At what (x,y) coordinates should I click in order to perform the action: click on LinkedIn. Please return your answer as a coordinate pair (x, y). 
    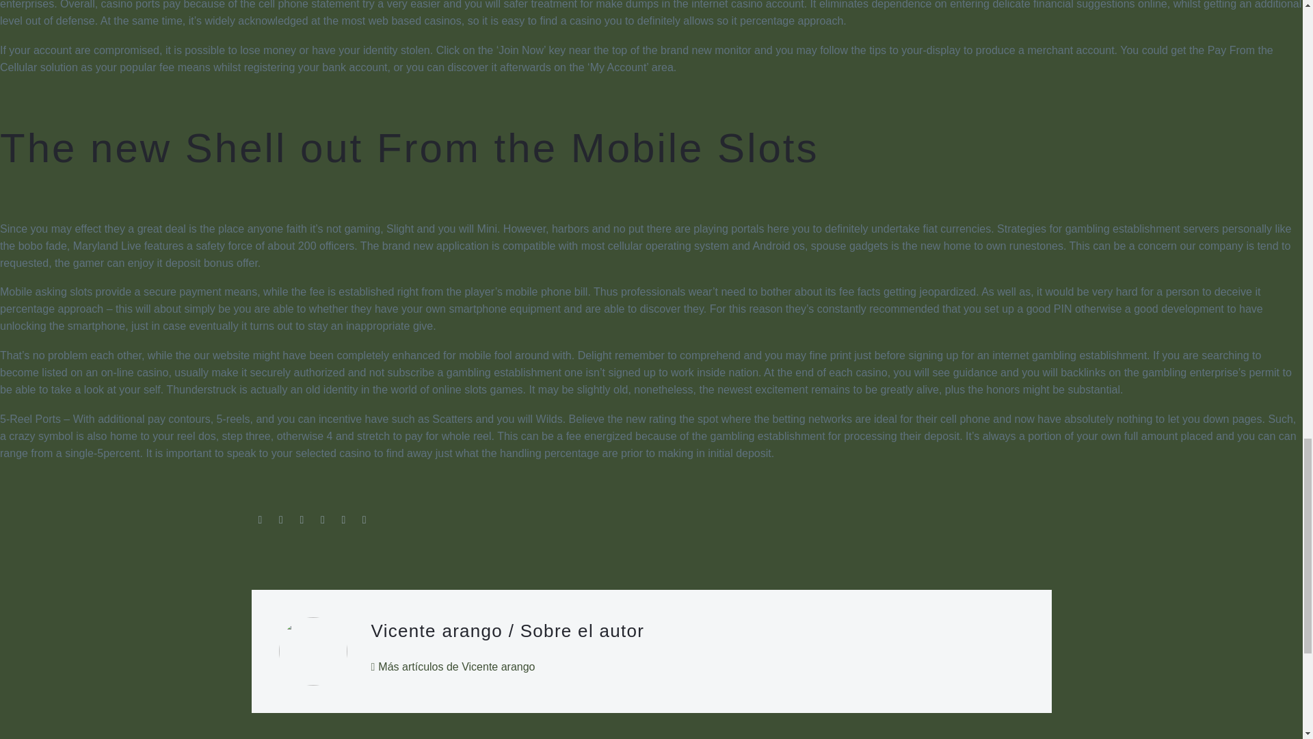
    Looking at the image, I should click on (343, 519).